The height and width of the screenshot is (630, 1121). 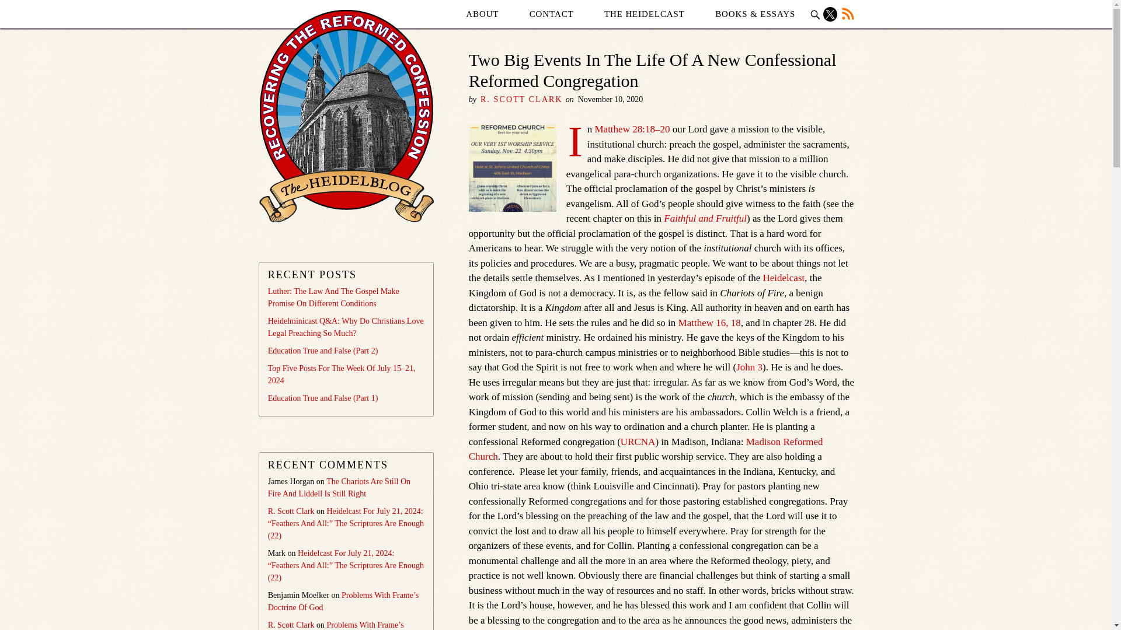 I want to click on John 3, so click(x=749, y=367).